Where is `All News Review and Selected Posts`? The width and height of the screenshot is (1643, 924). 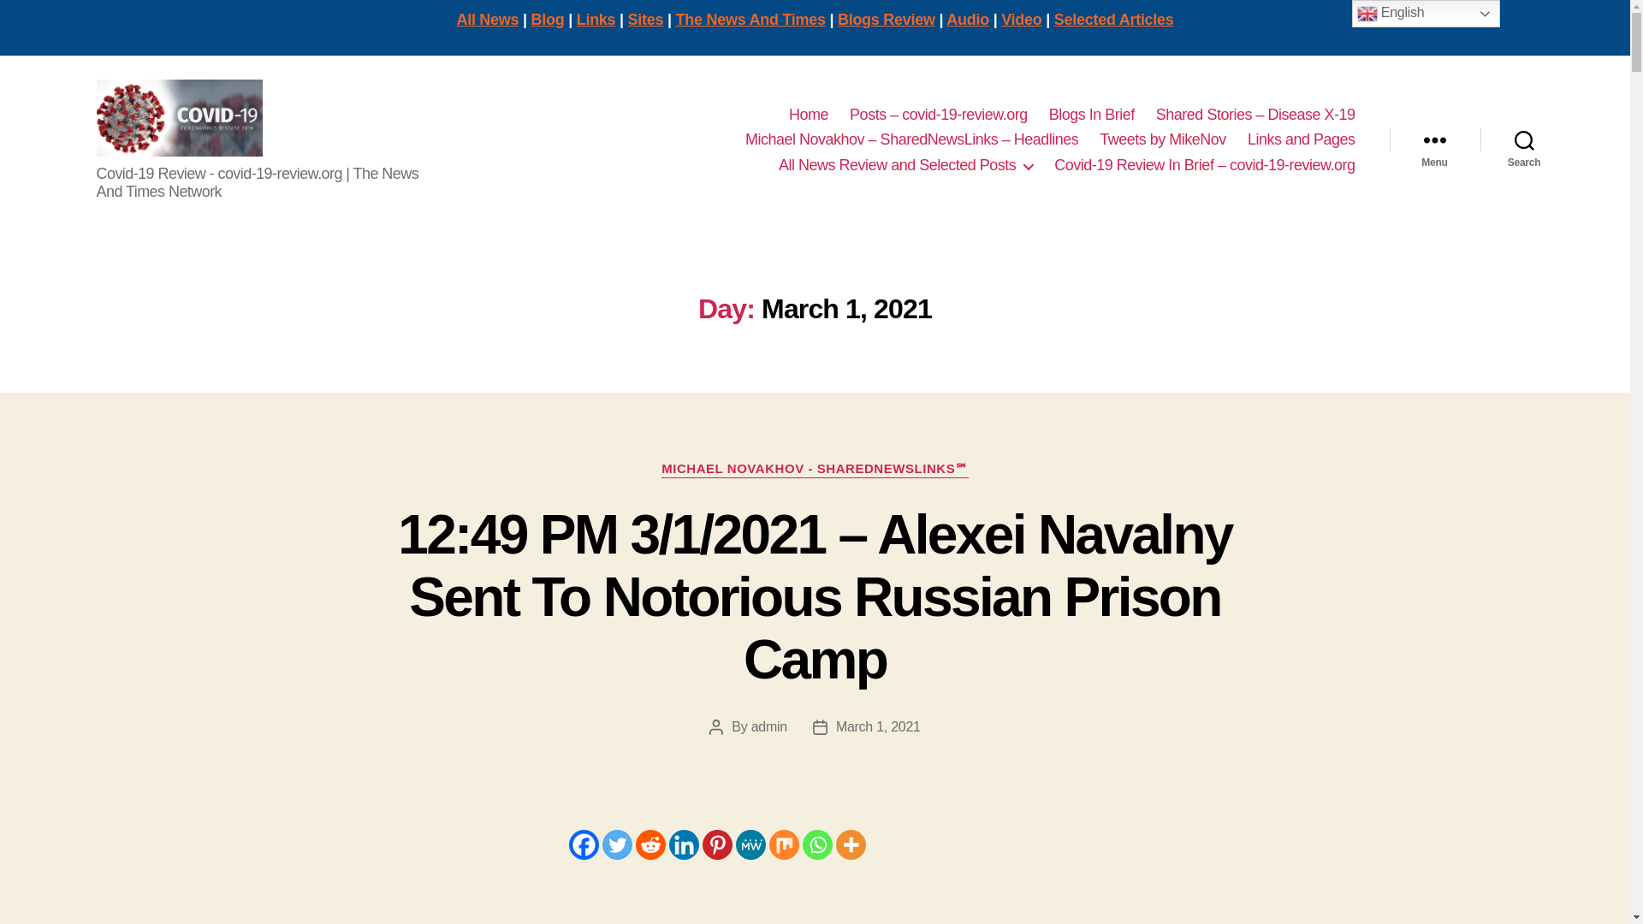 All News Review and Selected Posts is located at coordinates (905, 166).